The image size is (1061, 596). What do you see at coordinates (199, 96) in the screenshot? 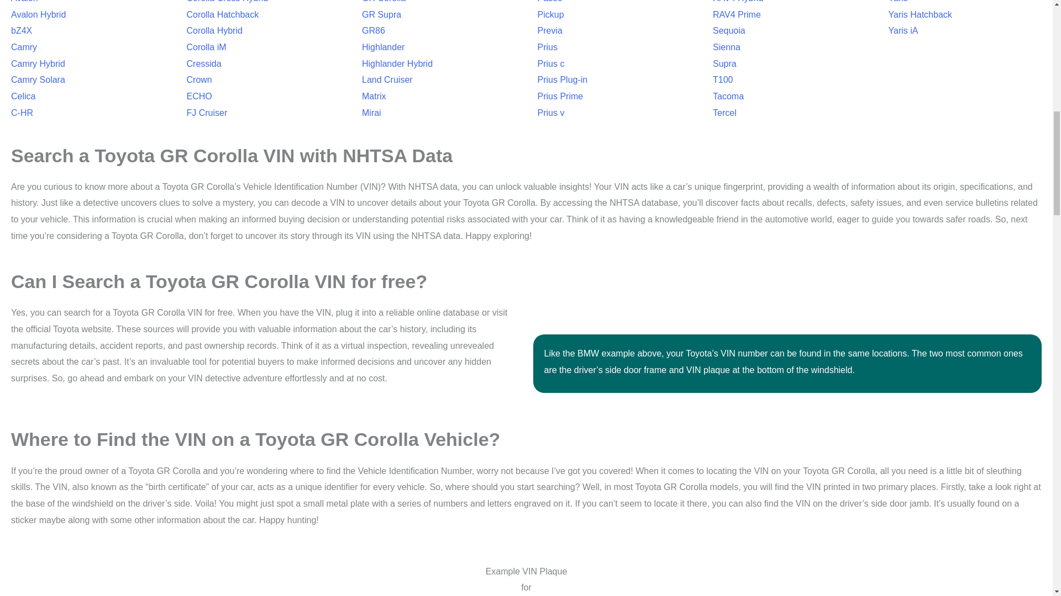
I see `ECHO` at bounding box center [199, 96].